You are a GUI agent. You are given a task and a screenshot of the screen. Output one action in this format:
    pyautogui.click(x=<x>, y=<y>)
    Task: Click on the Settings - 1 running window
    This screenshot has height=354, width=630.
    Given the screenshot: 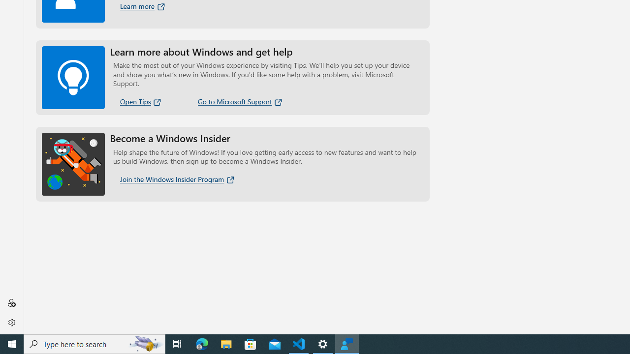 What is the action you would take?
    pyautogui.click(x=323, y=344)
    